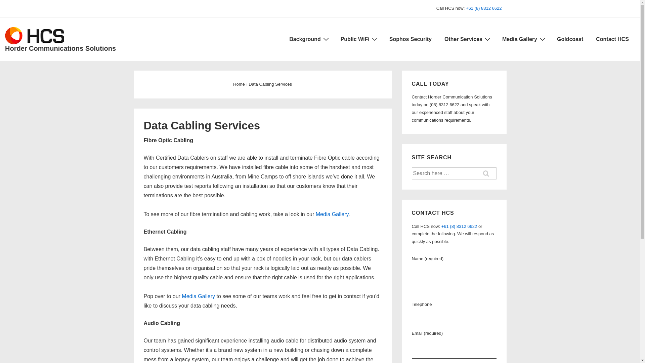  I want to click on Horder Communications Solutions, so click(60, 48).